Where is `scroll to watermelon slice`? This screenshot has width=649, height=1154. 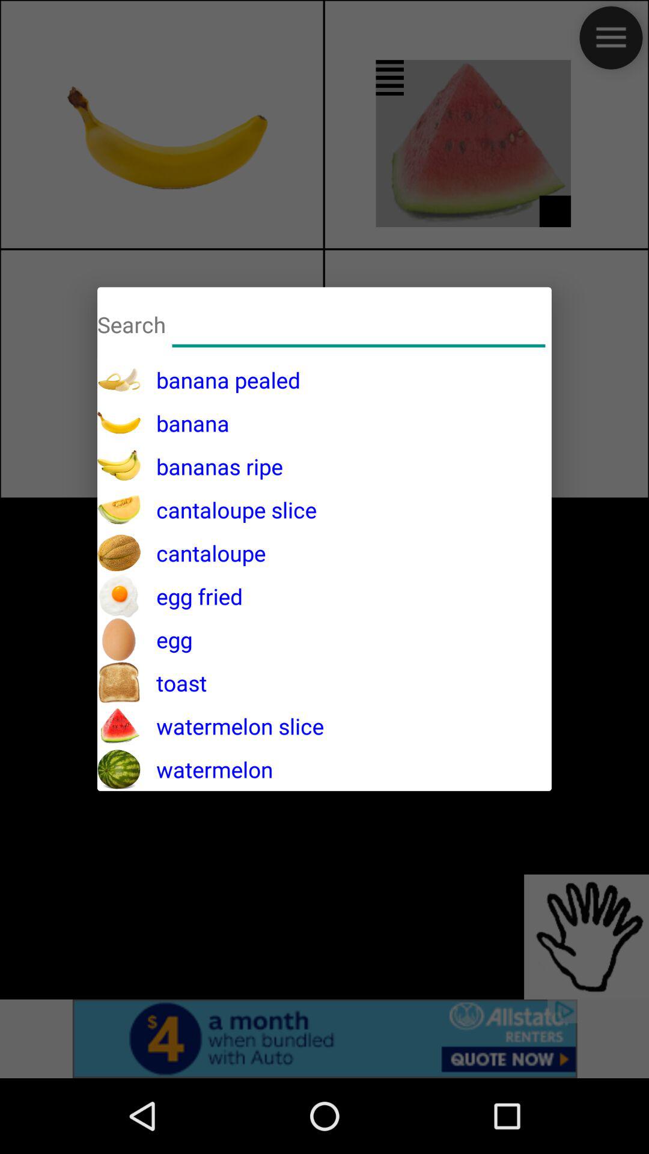 scroll to watermelon slice is located at coordinates (232, 726).